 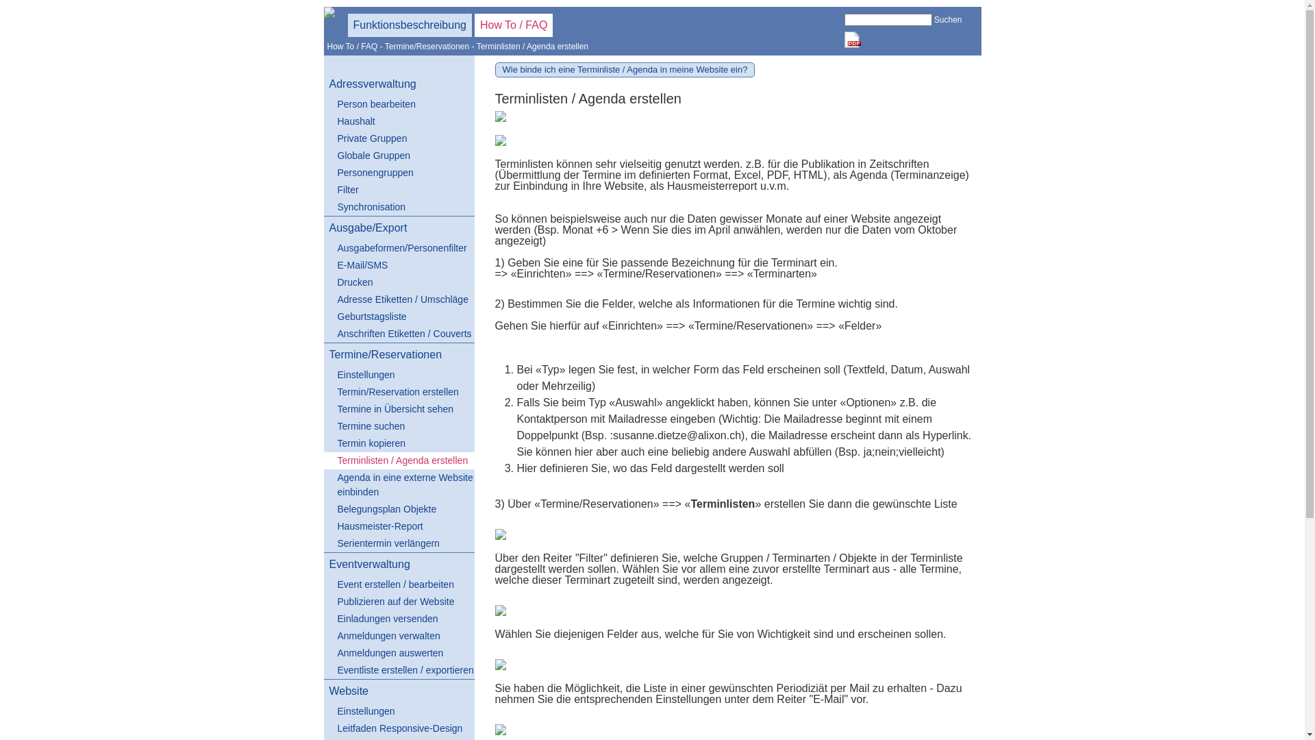 What do you see at coordinates (399, 691) in the screenshot?
I see `Website` at bounding box center [399, 691].